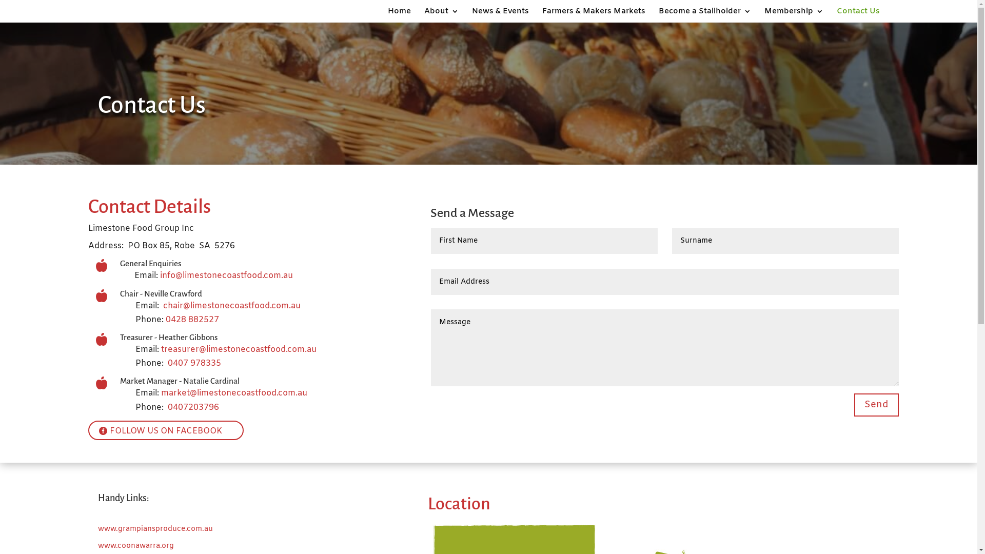 This screenshot has height=554, width=985. What do you see at coordinates (858, 15) in the screenshot?
I see `Contact Us` at bounding box center [858, 15].